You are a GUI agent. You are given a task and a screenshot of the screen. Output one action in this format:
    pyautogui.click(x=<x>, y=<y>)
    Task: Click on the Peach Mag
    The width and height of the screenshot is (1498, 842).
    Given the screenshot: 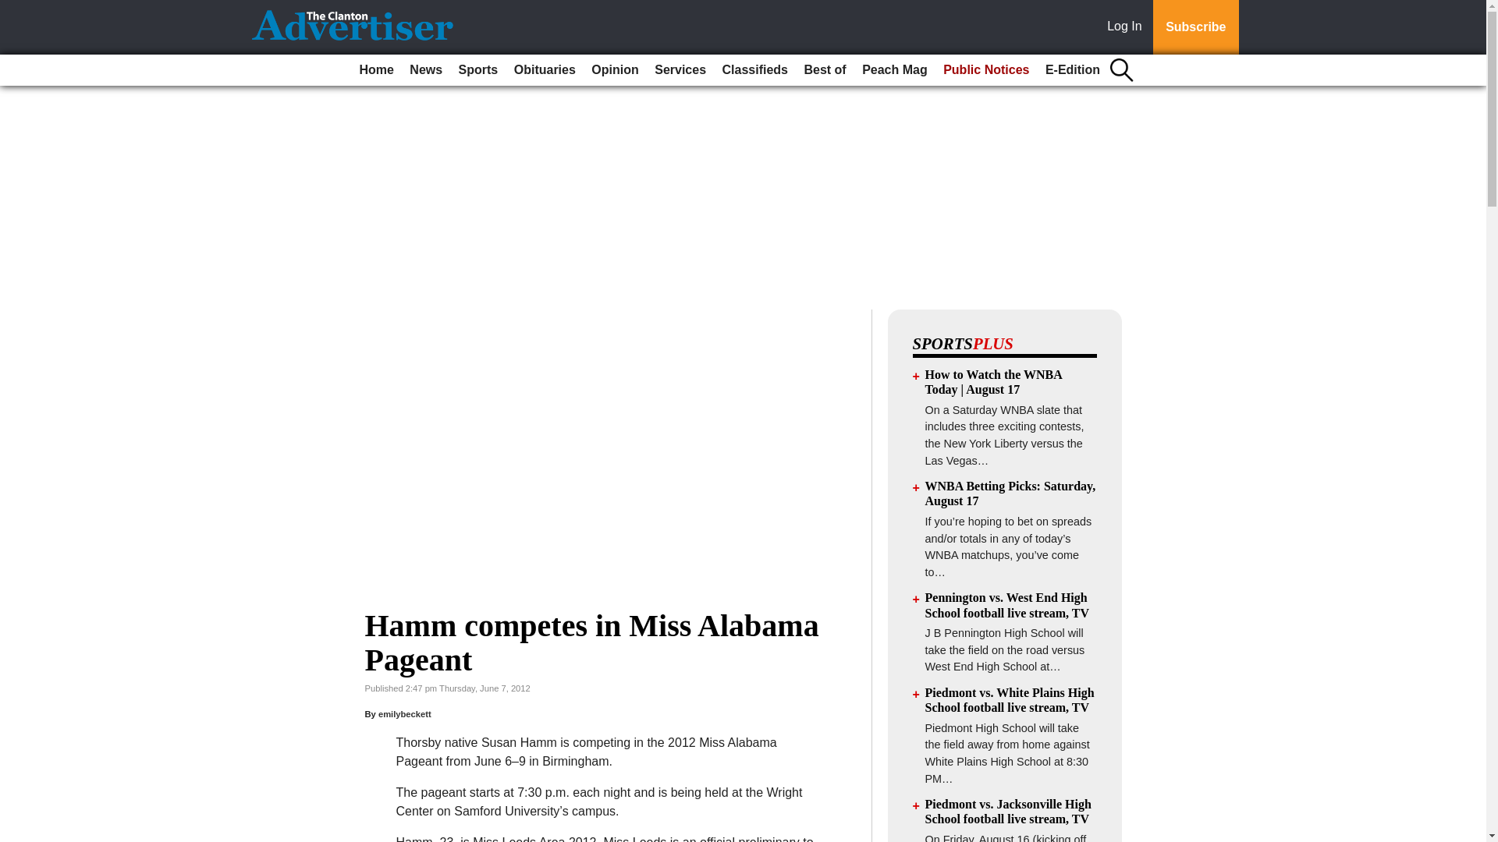 What is the action you would take?
    pyautogui.click(x=894, y=70)
    